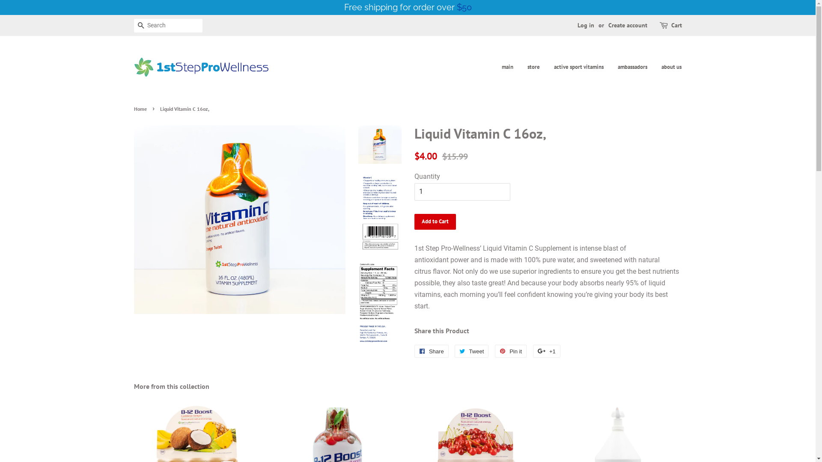 Image resolution: width=822 pixels, height=462 pixels. What do you see at coordinates (472, 351) in the screenshot?
I see `Tweet
Tweet on Twitter` at bounding box center [472, 351].